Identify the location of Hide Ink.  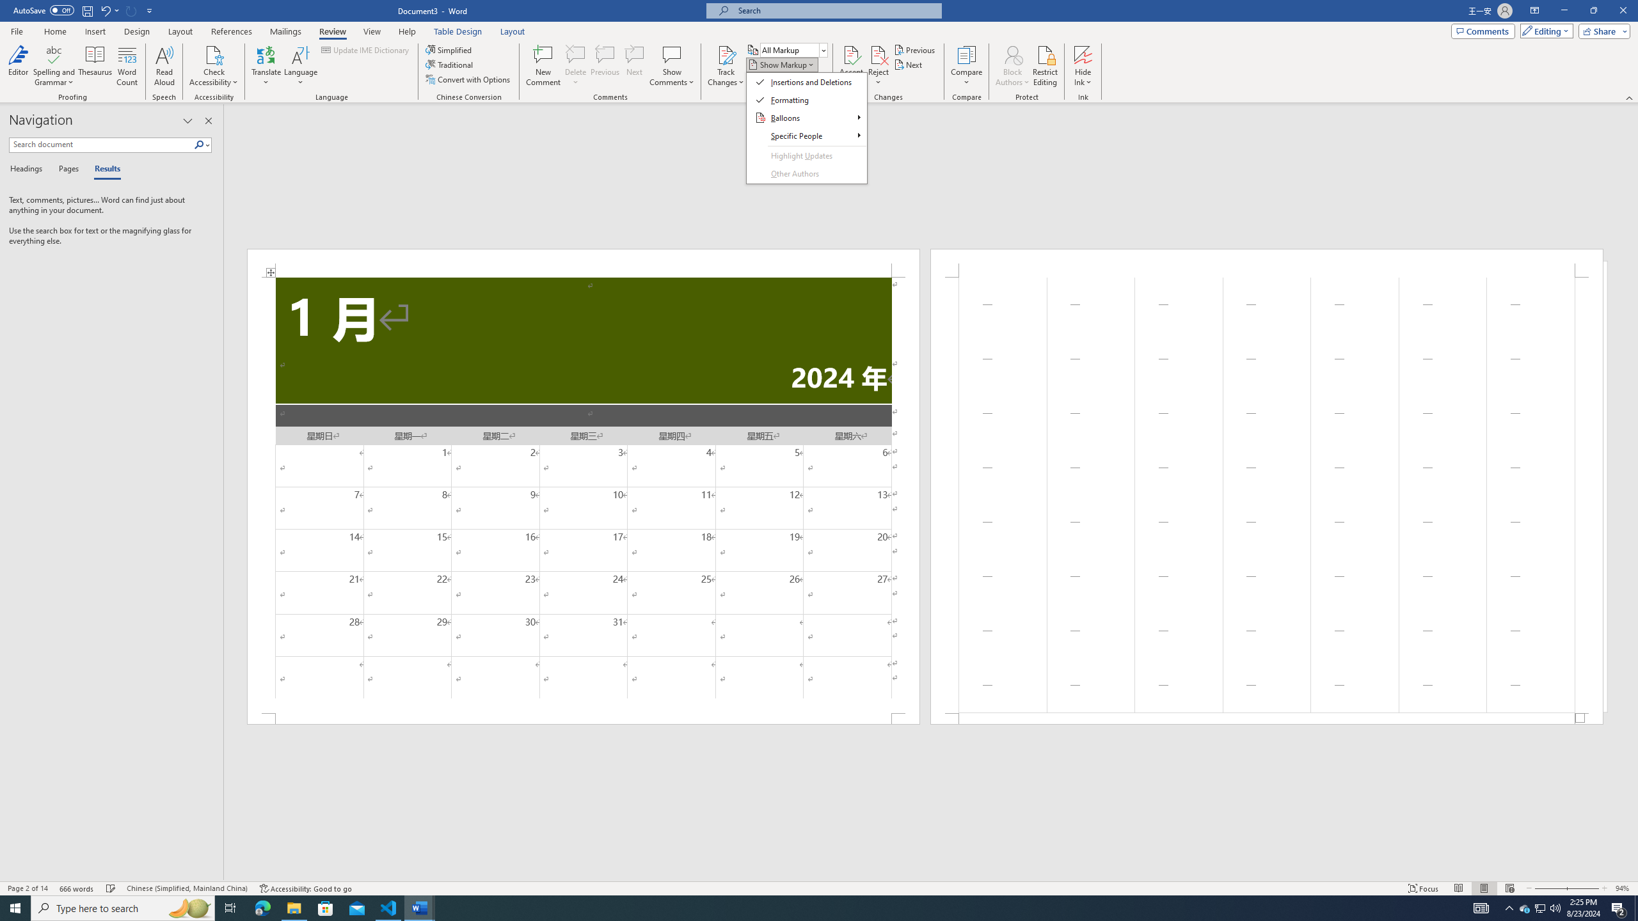
(1083, 54).